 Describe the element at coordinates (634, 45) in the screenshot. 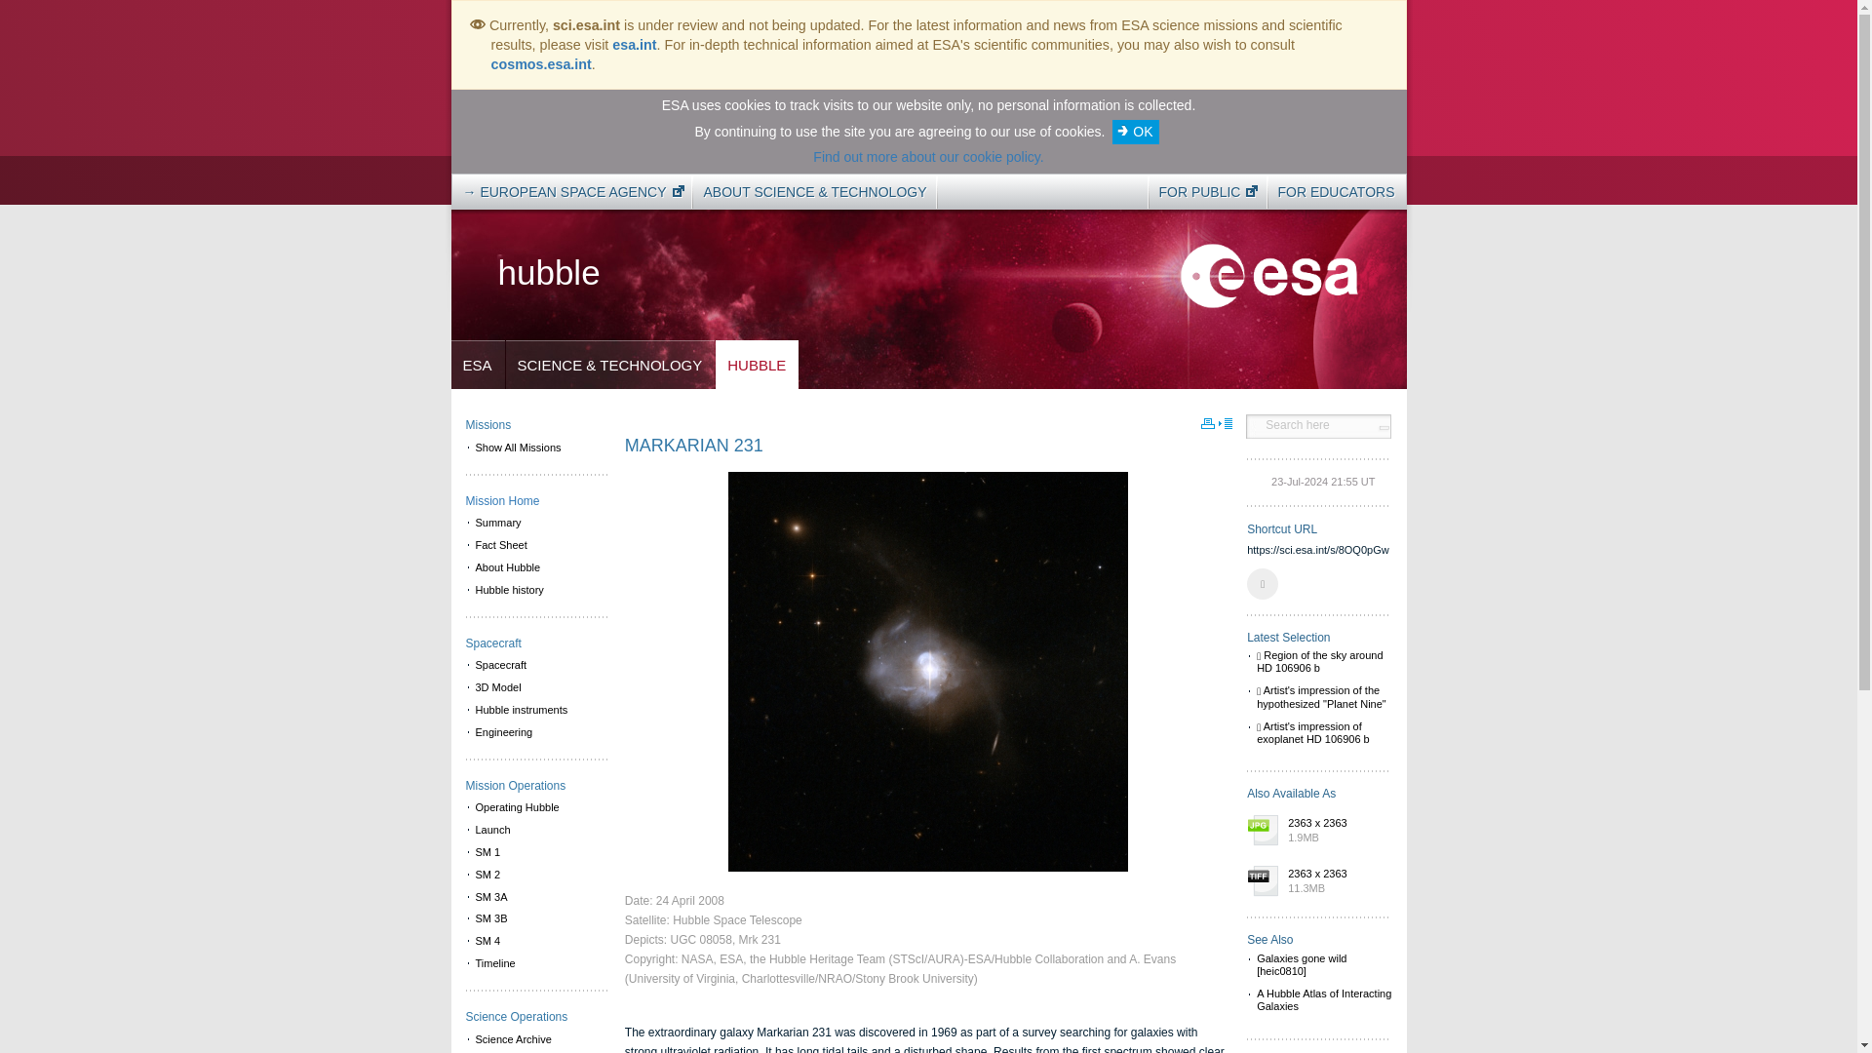

I see `esa.int` at that location.